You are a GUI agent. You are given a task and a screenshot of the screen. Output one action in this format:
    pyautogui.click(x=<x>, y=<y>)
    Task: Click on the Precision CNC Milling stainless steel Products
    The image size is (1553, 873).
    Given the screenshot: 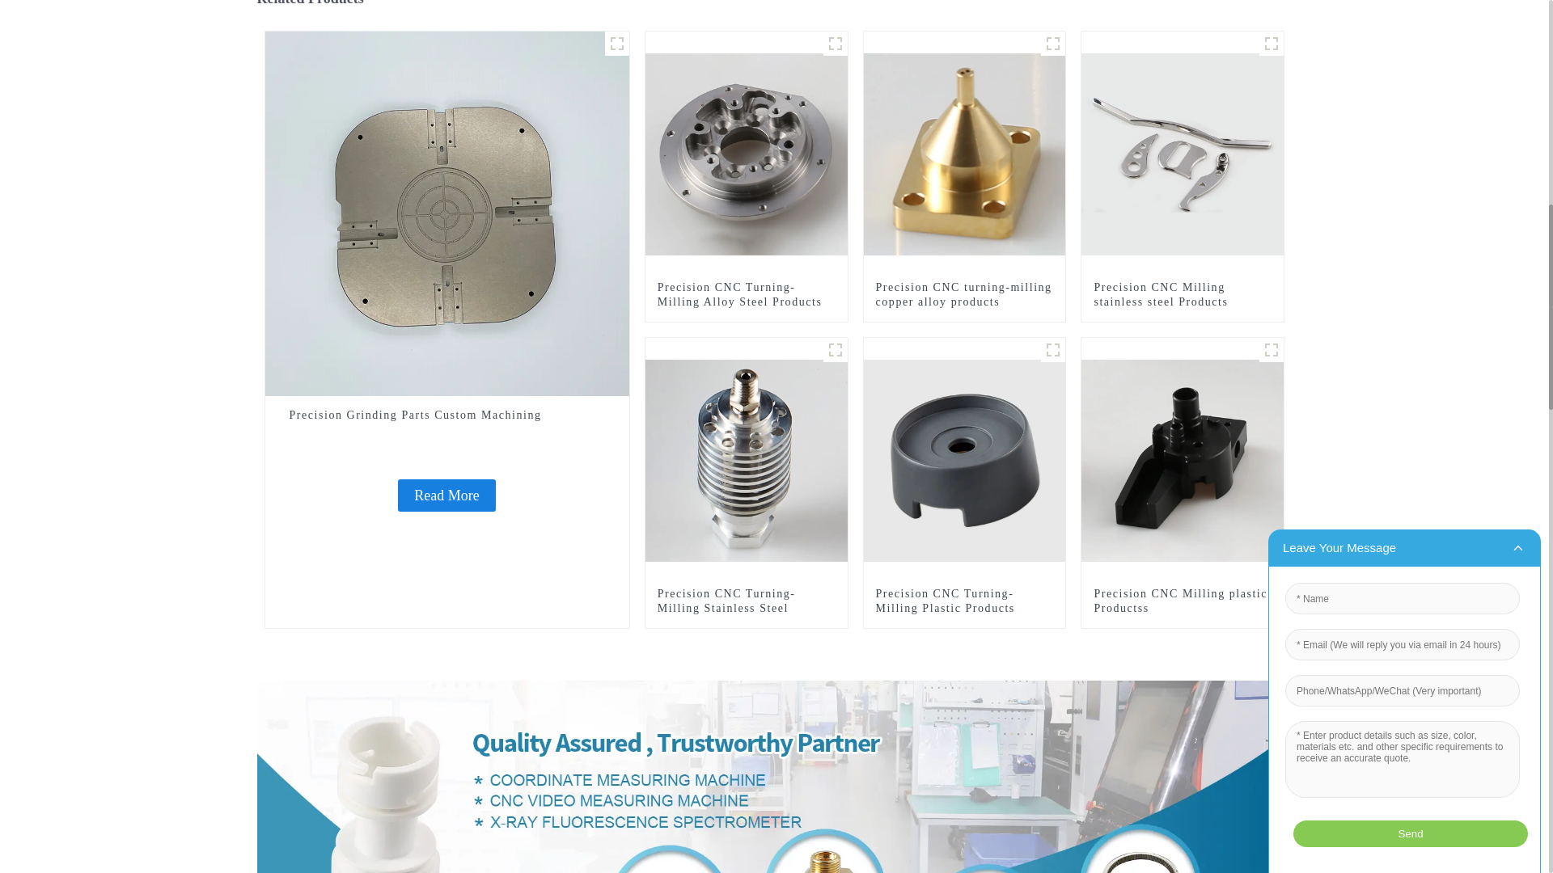 What is the action you would take?
    pyautogui.click(x=1183, y=294)
    